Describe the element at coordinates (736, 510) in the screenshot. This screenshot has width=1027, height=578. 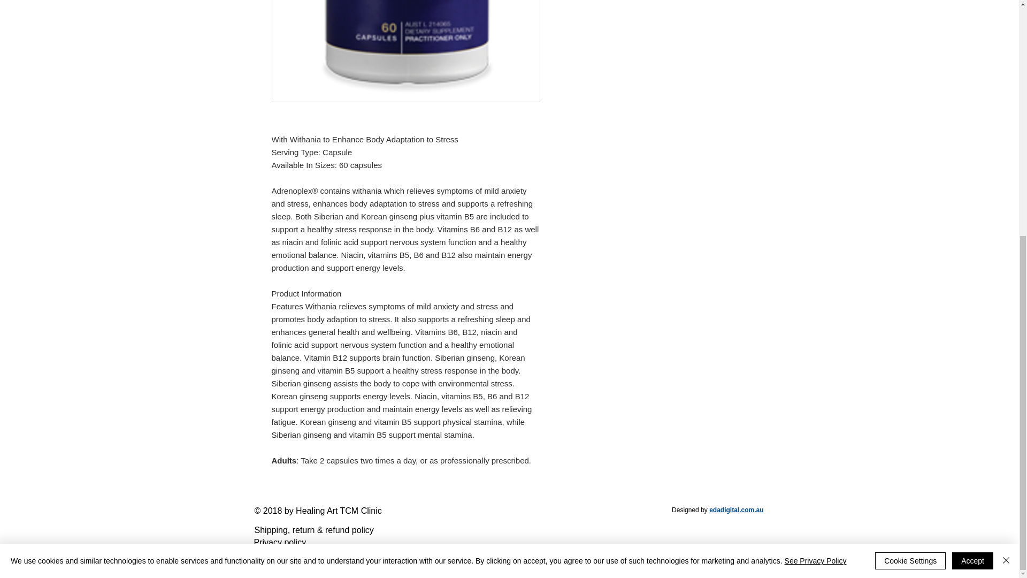
I see `edadigital.com.au` at that location.